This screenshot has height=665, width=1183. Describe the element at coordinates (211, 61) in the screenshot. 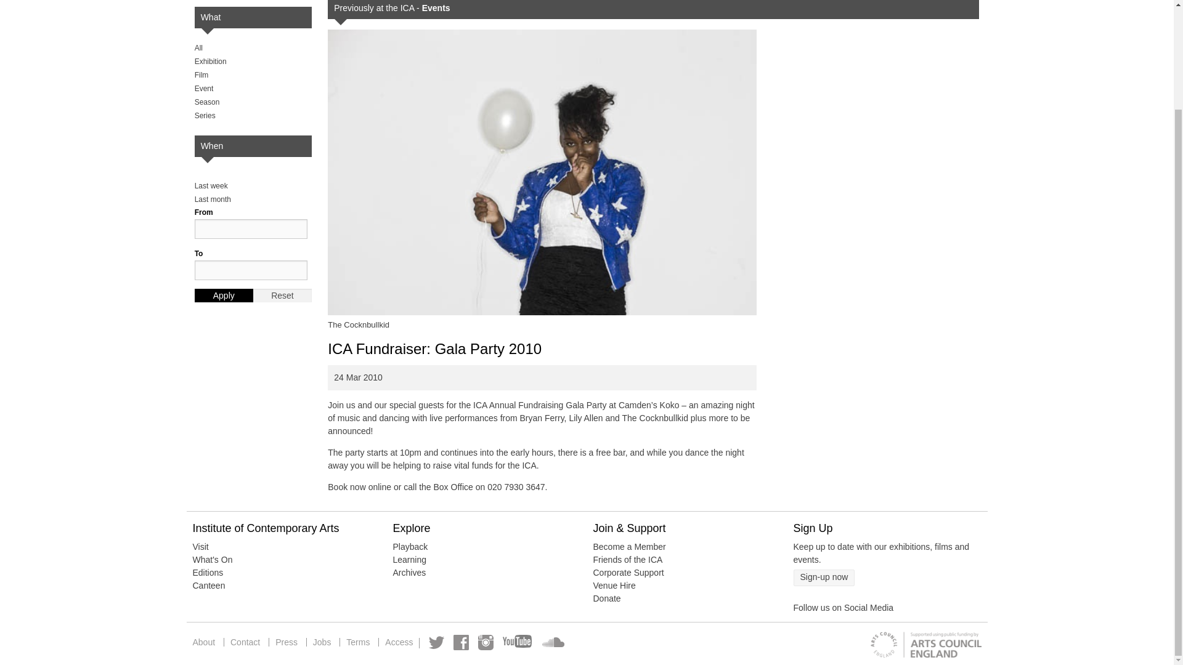

I see `Exhibition` at that location.